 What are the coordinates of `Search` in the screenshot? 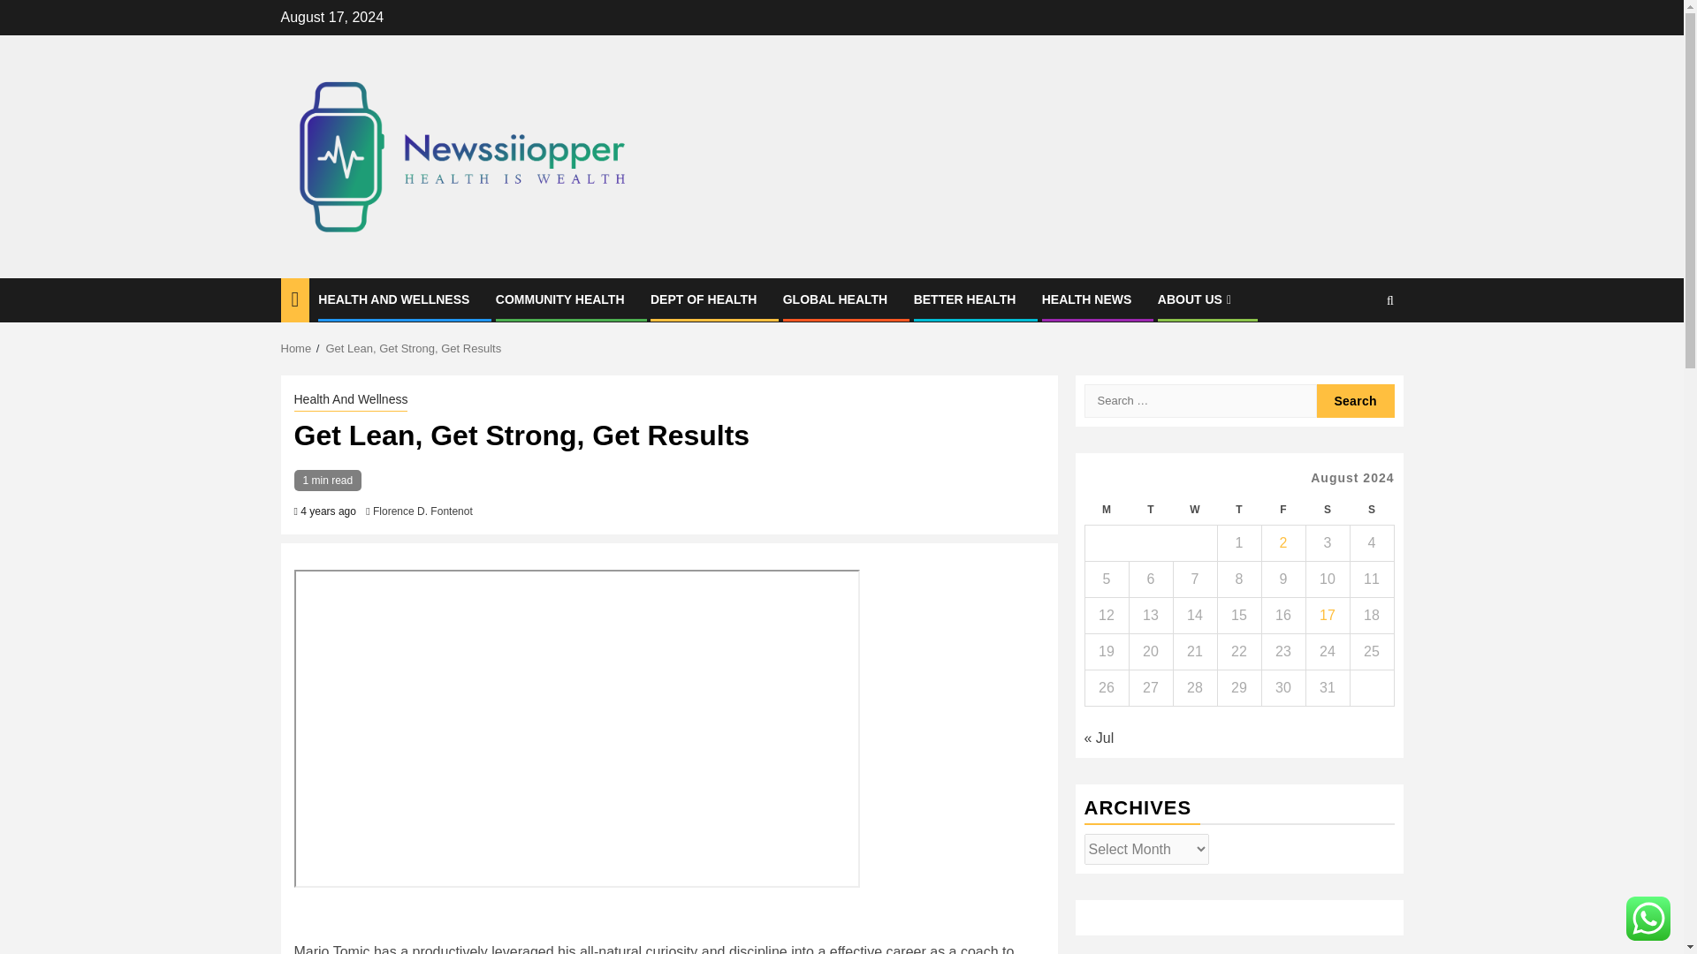 It's located at (1356, 355).